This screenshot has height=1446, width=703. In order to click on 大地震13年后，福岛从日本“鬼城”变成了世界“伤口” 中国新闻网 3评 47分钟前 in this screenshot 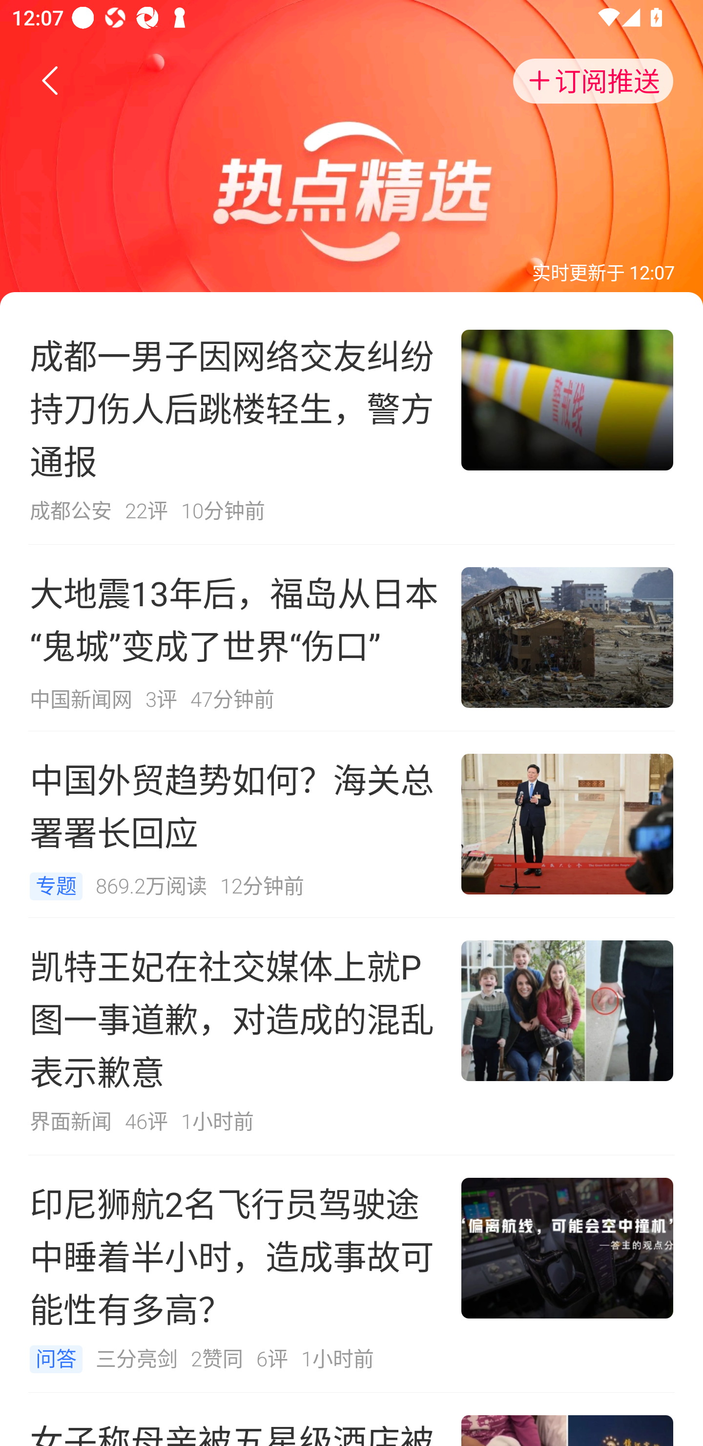, I will do `click(351, 637)`.